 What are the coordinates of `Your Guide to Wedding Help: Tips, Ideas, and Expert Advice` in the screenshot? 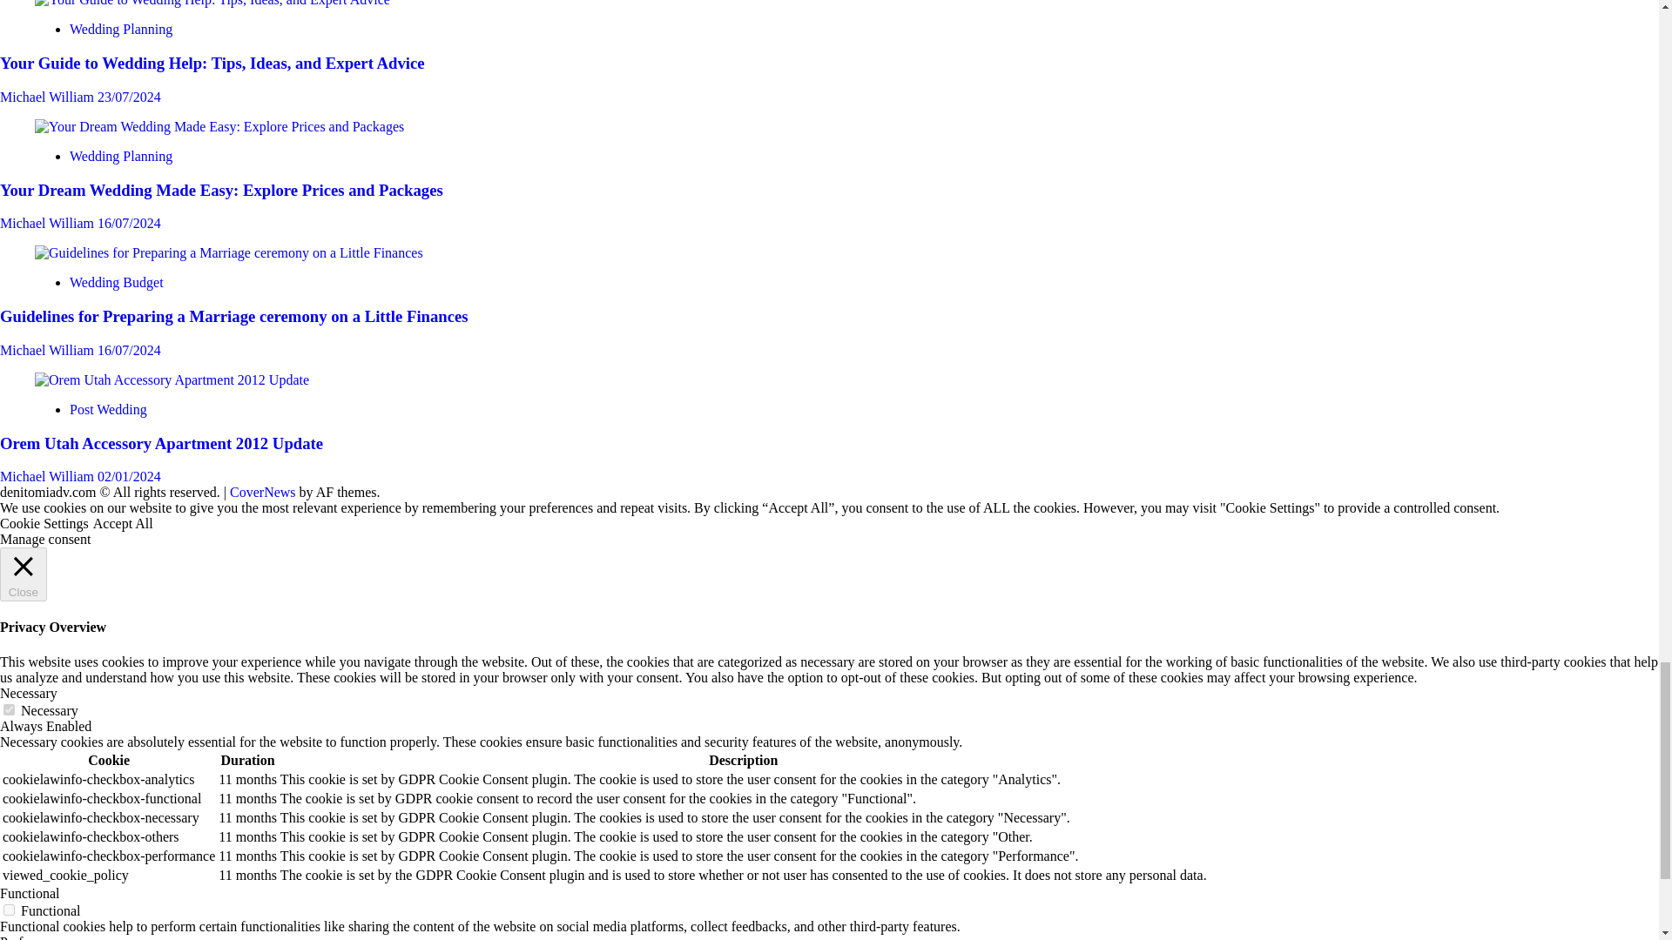 It's located at (212, 3).